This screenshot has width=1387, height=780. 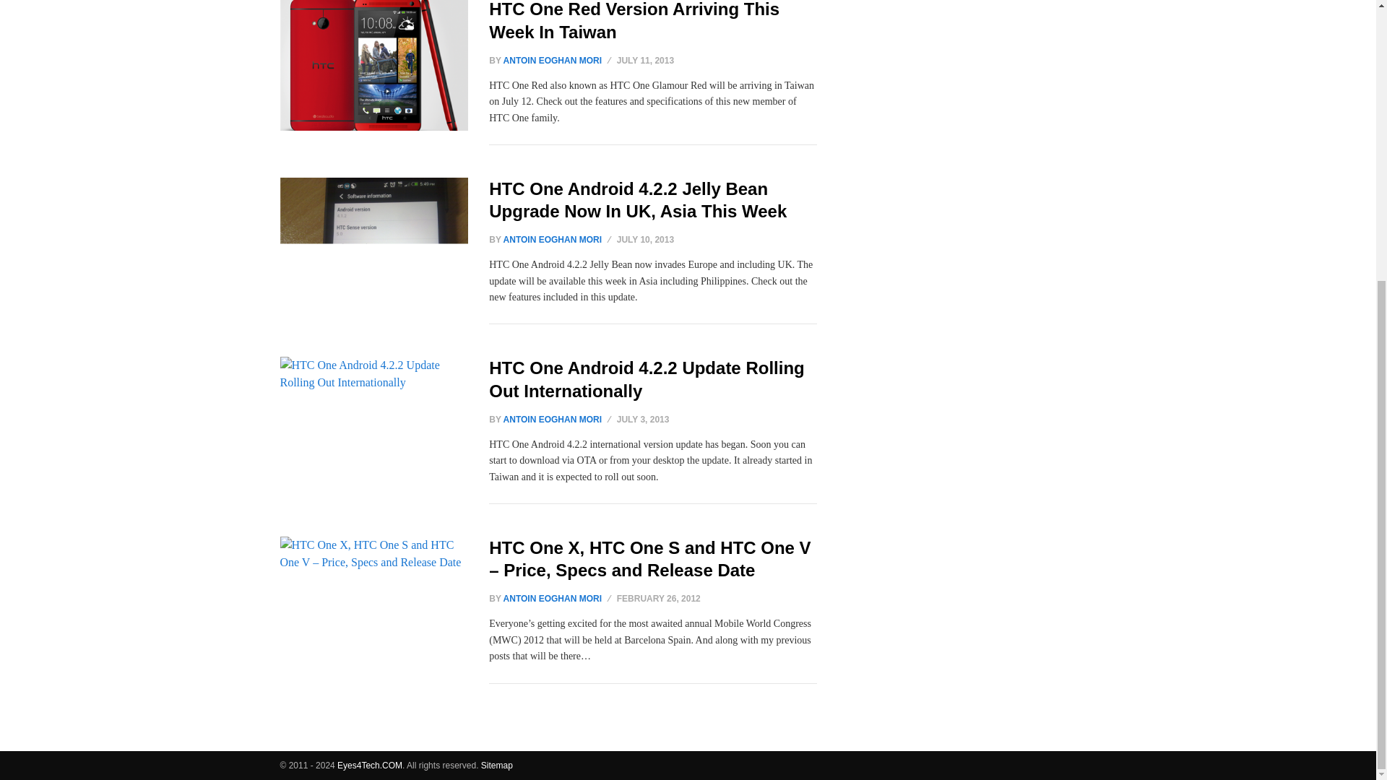 What do you see at coordinates (643, 419) in the screenshot?
I see `Wednesday, July 3, 2013, 12:08 pm` at bounding box center [643, 419].